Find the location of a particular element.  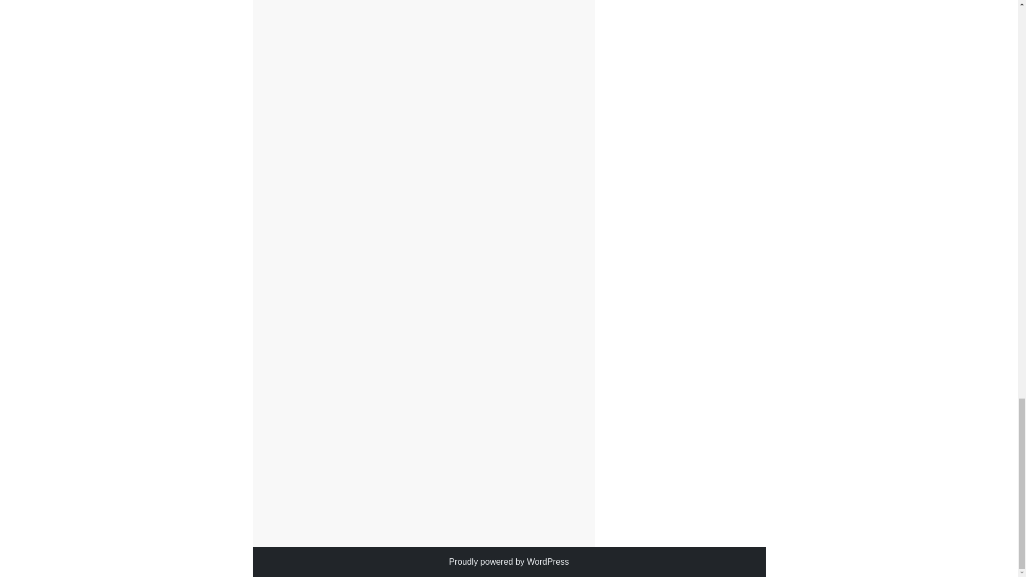

angka togel hongkong is located at coordinates (332, 461).